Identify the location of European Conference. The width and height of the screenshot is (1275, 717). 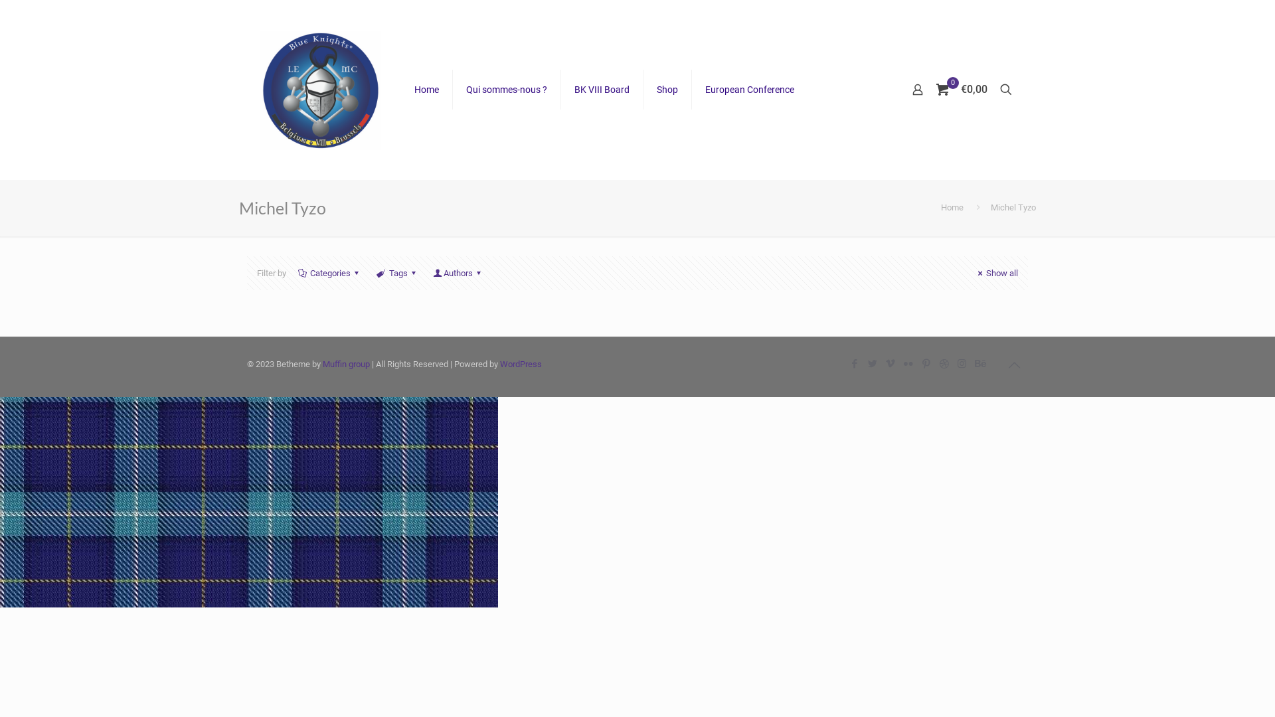
(750, 90).